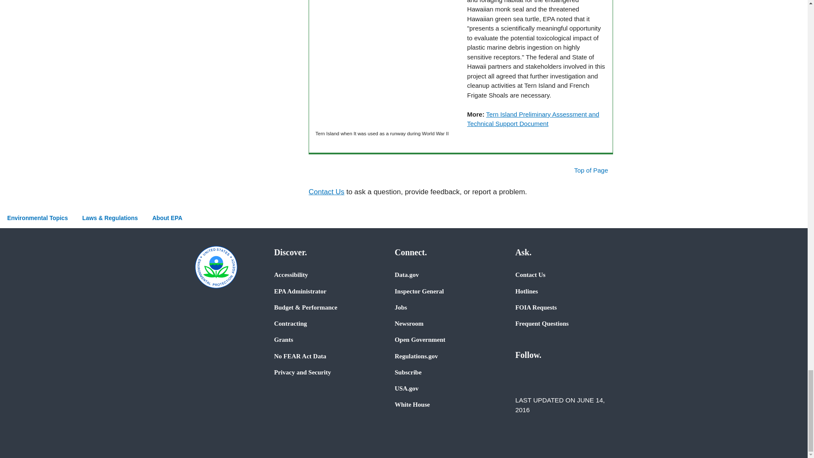 The width and height of the screenshot is (814, 458). Describe the element at coordinates (388, 64) in the screenshot. I see `Tern Island when It was used as a runway during World War II` at that location.